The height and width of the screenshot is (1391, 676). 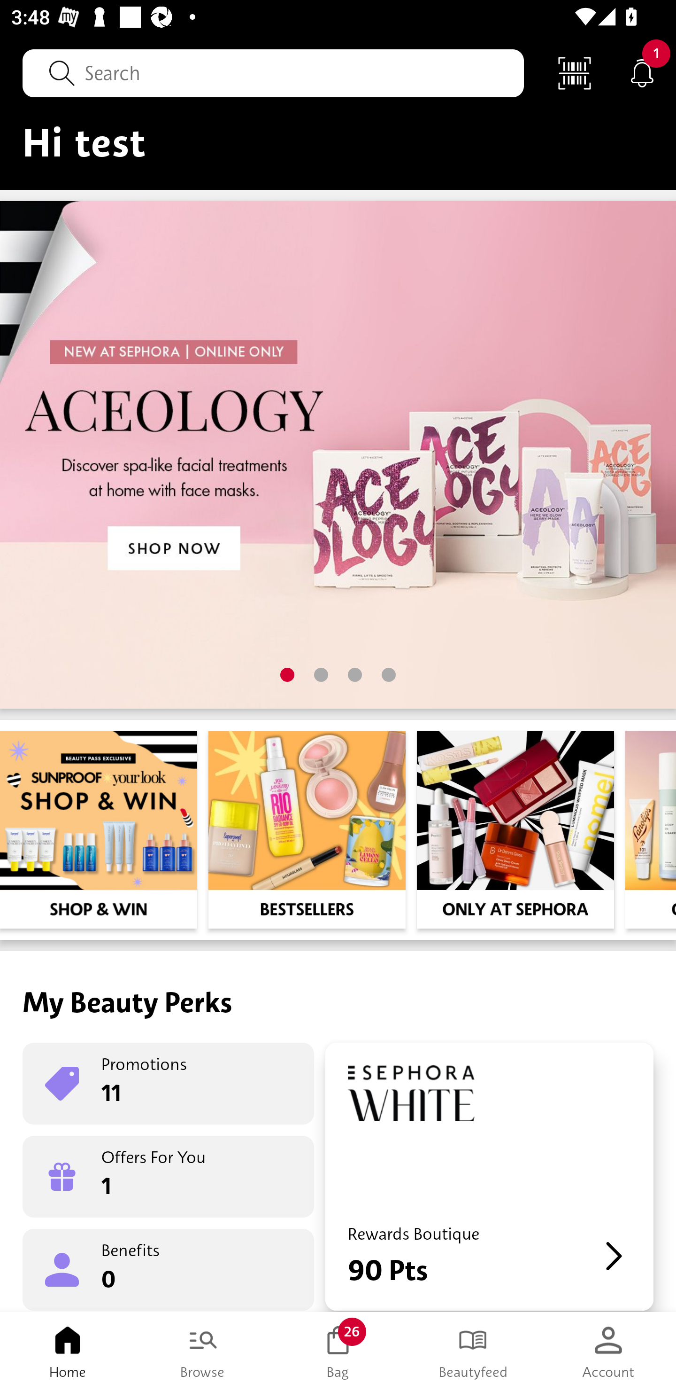 What do you see at coordinates (99, 1175) in the screenshot?
I see `RARE BEAUTY Soft Pinch Luminous Powder Blush` at bounding box center [99, 1175].